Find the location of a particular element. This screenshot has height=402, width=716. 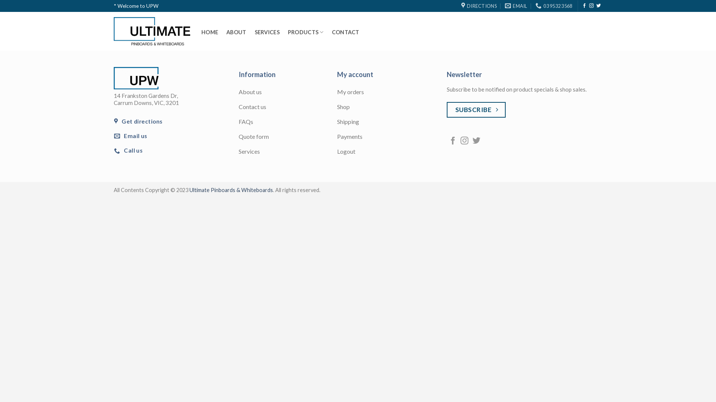

Call us is located at coordinates (129, 150).